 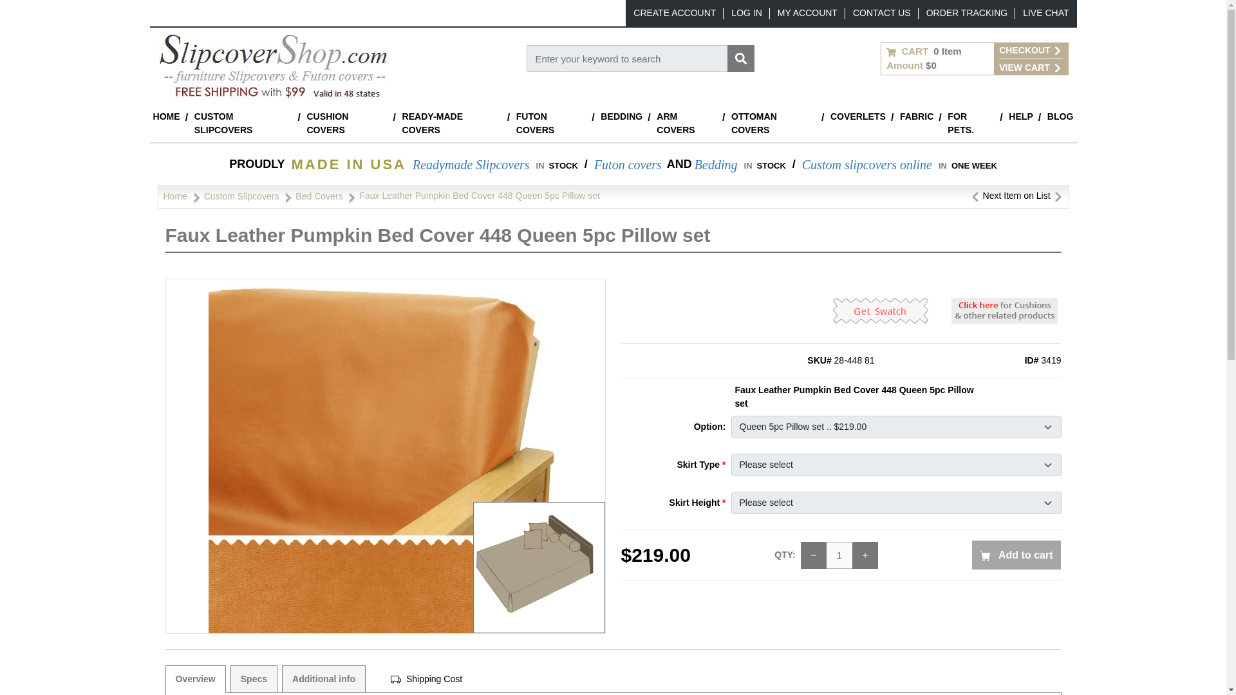 What do you see at coordinates (882, 13) in the screenshot?
I see `CONTACT US` at bounding box center [882, 13].